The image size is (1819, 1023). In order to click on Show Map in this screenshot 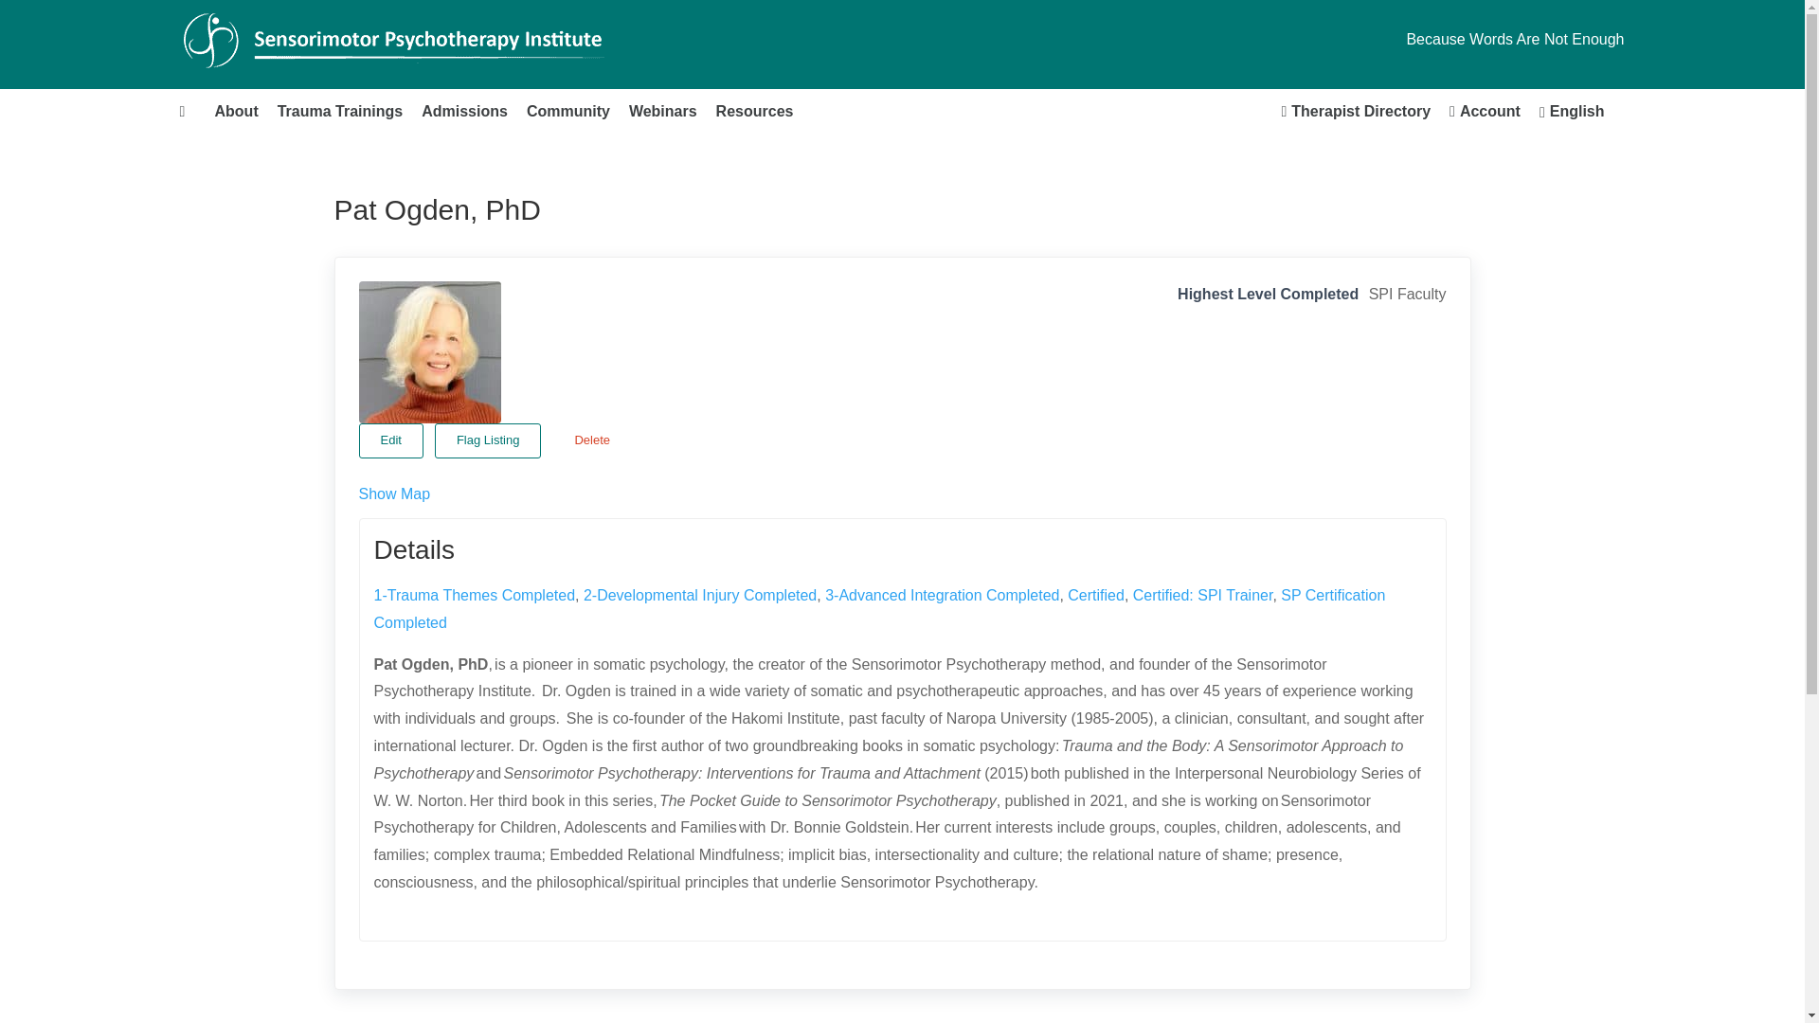, I will do `click(394, 494)`.